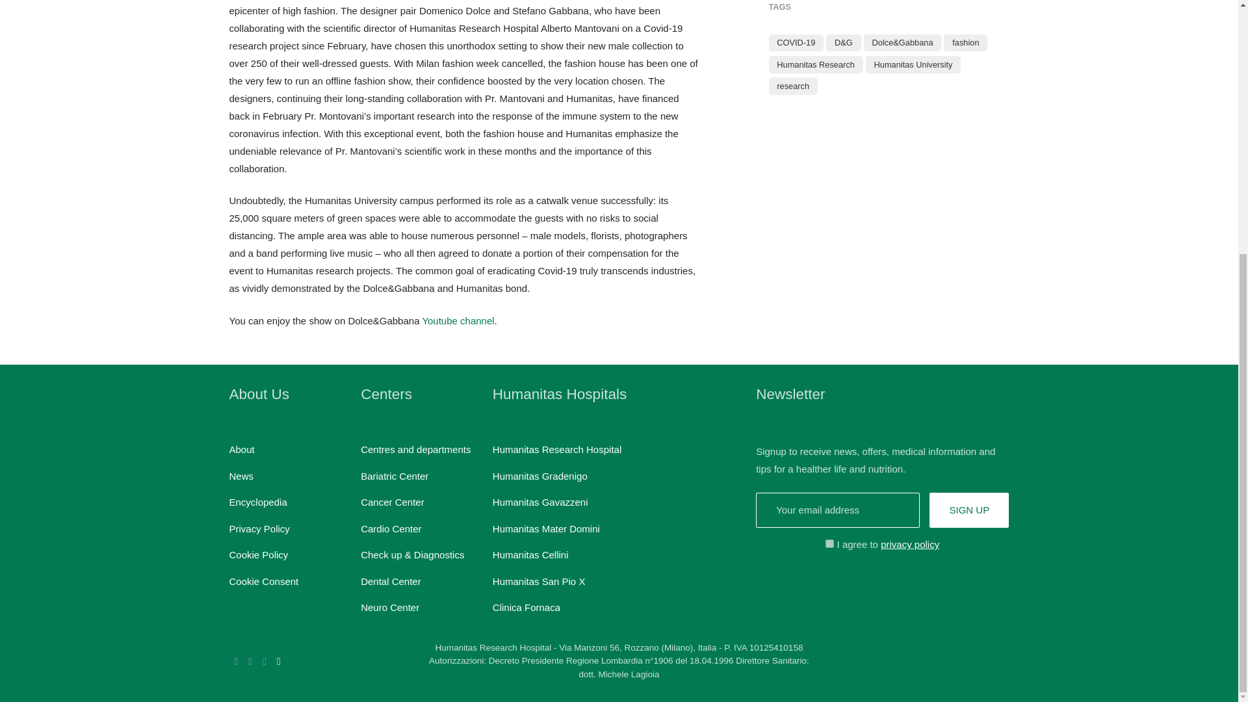 The width and height of the screenshot is (1248, 702). What do you see at coordinates (259, 528) in the screenshot?
I see `Privacy Policy` at bounding box center [259, 528].